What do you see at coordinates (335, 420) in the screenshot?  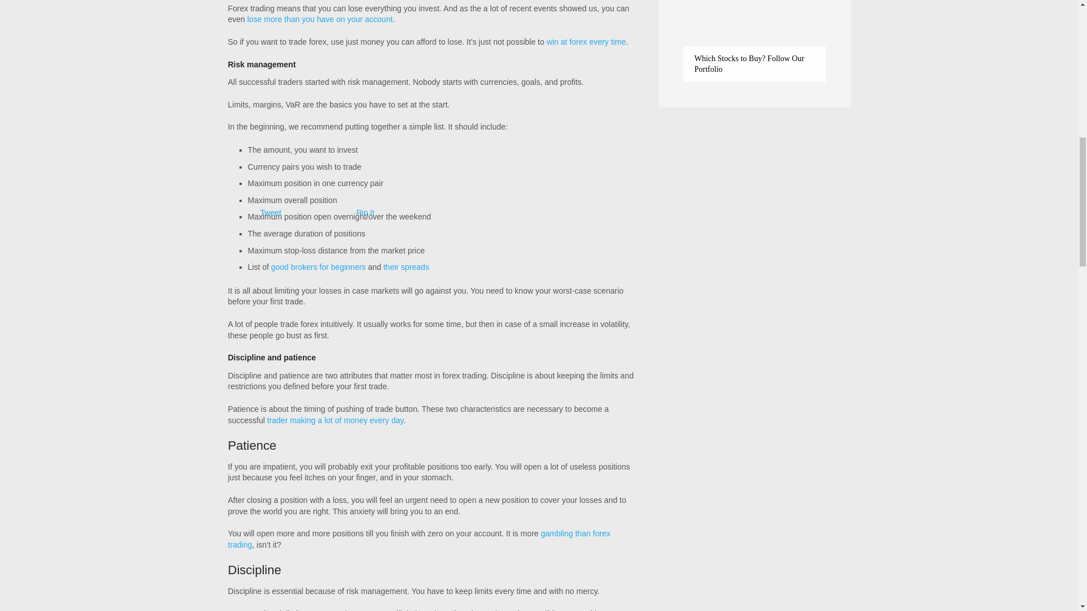 I see `trader making a lot of money every day` at bounding box center [335, 420].